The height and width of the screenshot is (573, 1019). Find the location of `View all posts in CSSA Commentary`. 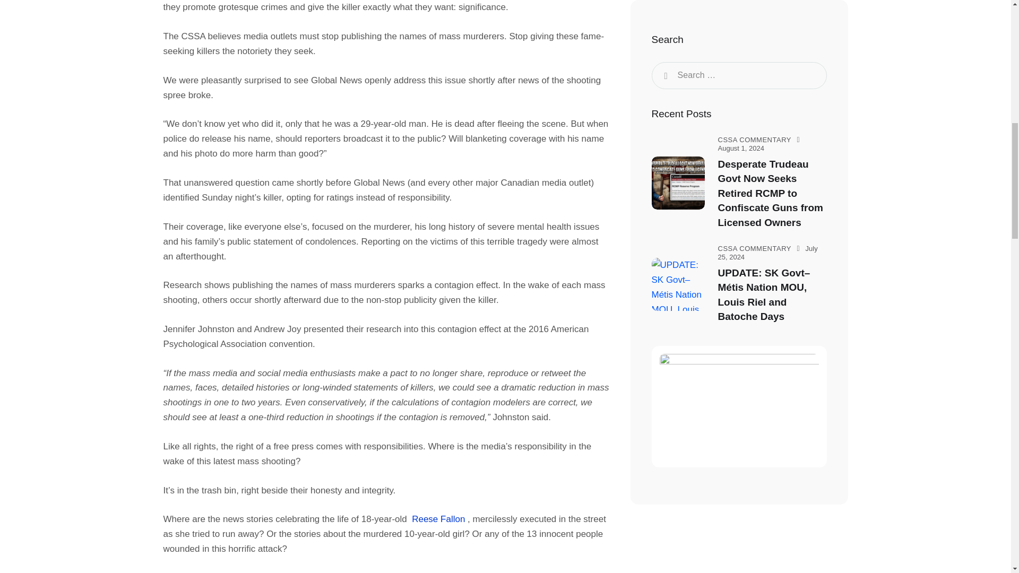

View all posts in CSSA Commentary is located at coordinates (754, 219).